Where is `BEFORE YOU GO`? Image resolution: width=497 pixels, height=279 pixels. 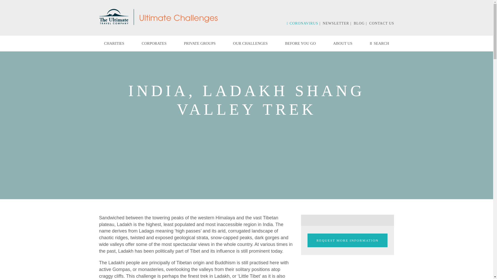 BEFORE YOU GO is located at coordinates (300, 43).